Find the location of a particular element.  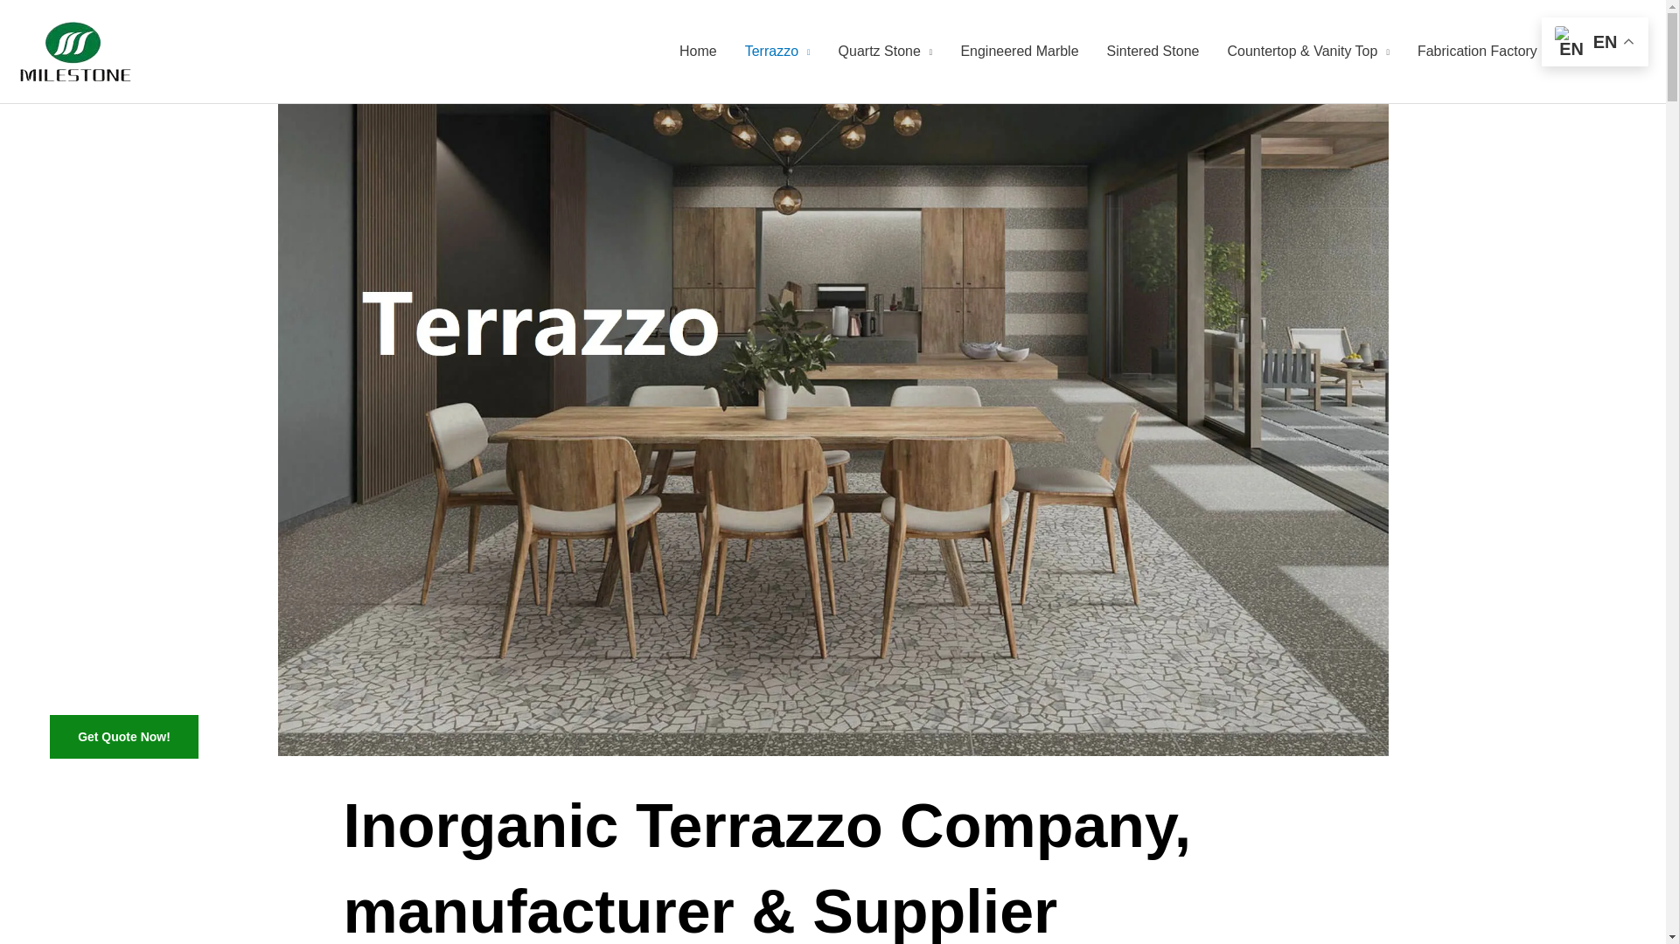

Fabrication Factory is located at coordinates (1478, 51).